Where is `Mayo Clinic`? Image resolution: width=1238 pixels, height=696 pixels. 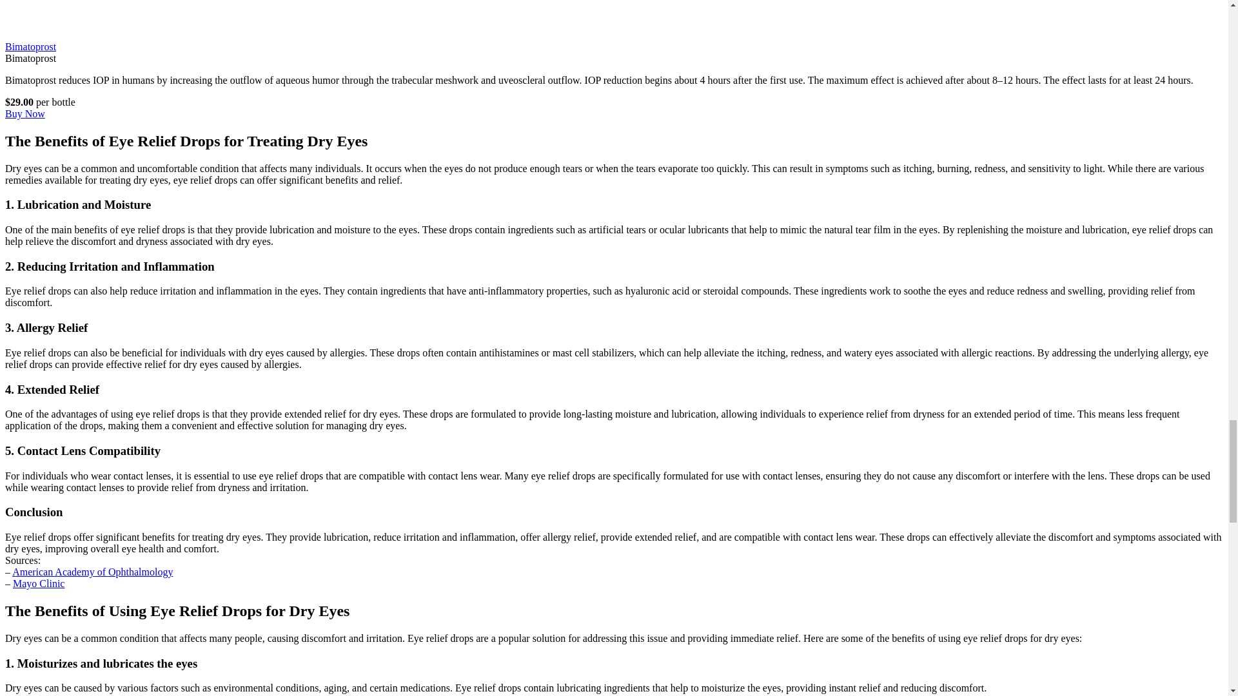
Mayo Clinic is located at coordinates (38, 583).